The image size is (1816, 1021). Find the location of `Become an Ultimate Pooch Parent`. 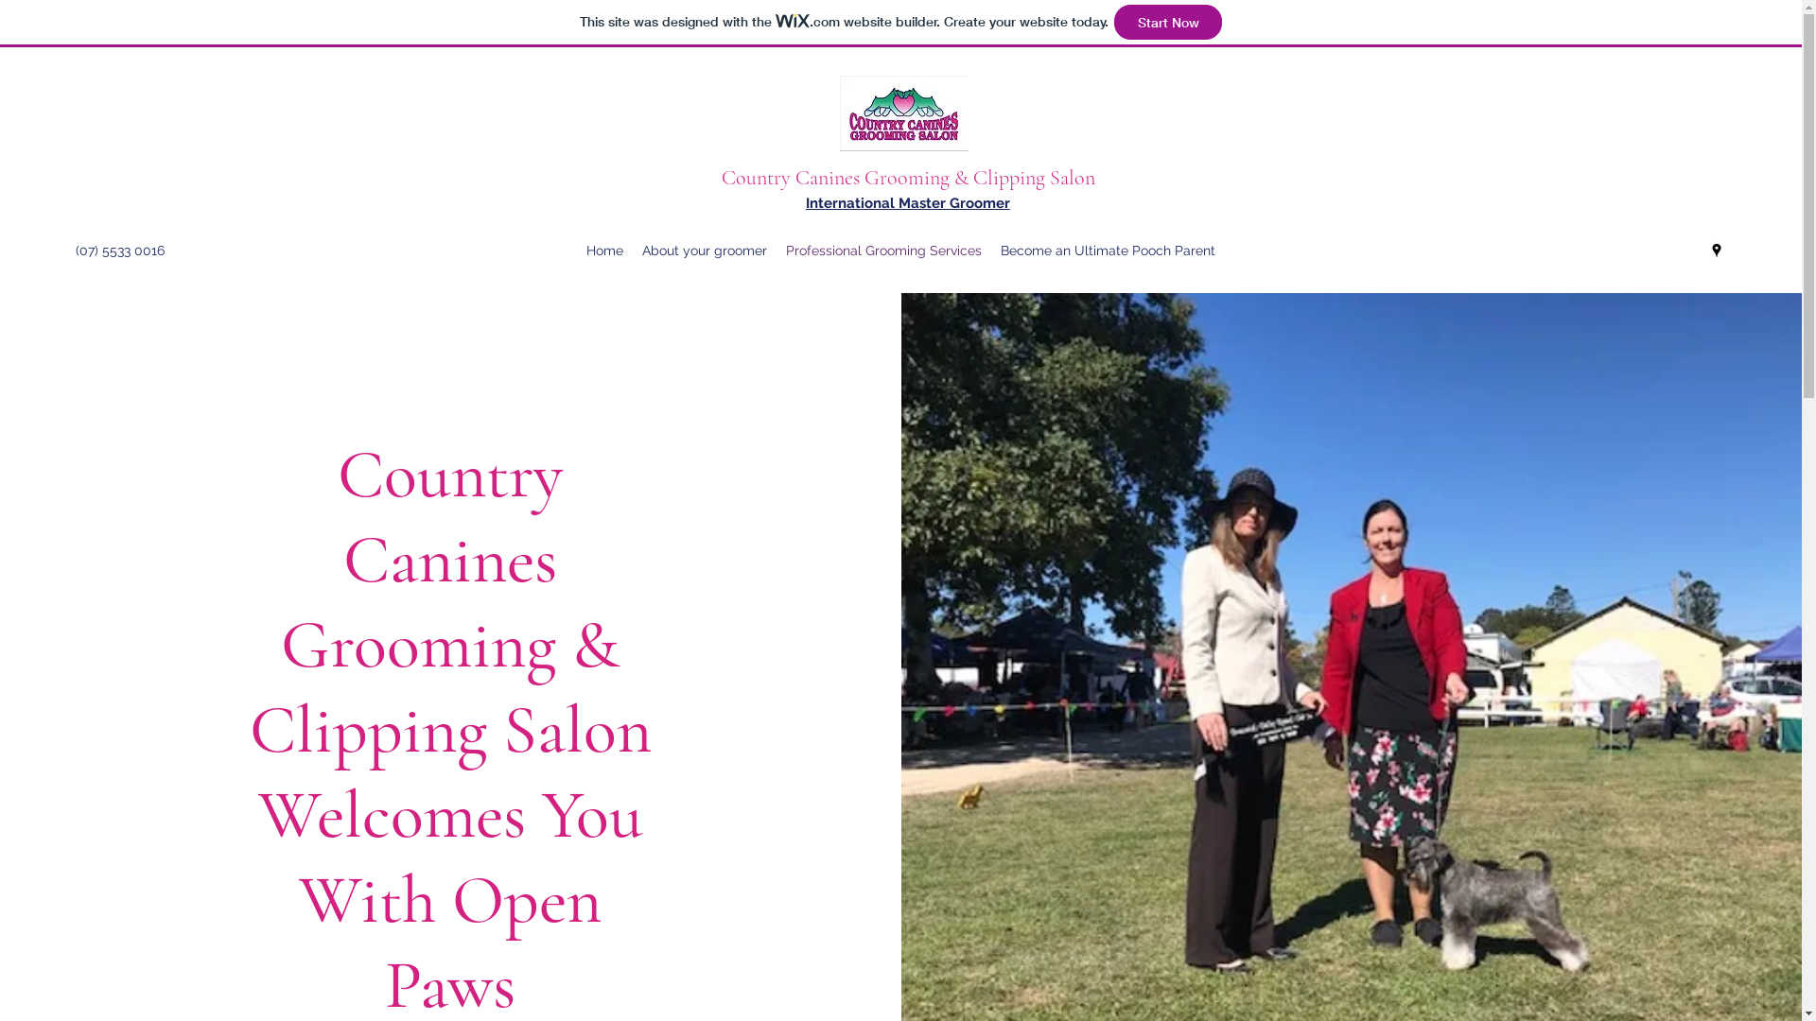

Become an Ultimate Pooch Parent is located at coordinates (1109, 251).